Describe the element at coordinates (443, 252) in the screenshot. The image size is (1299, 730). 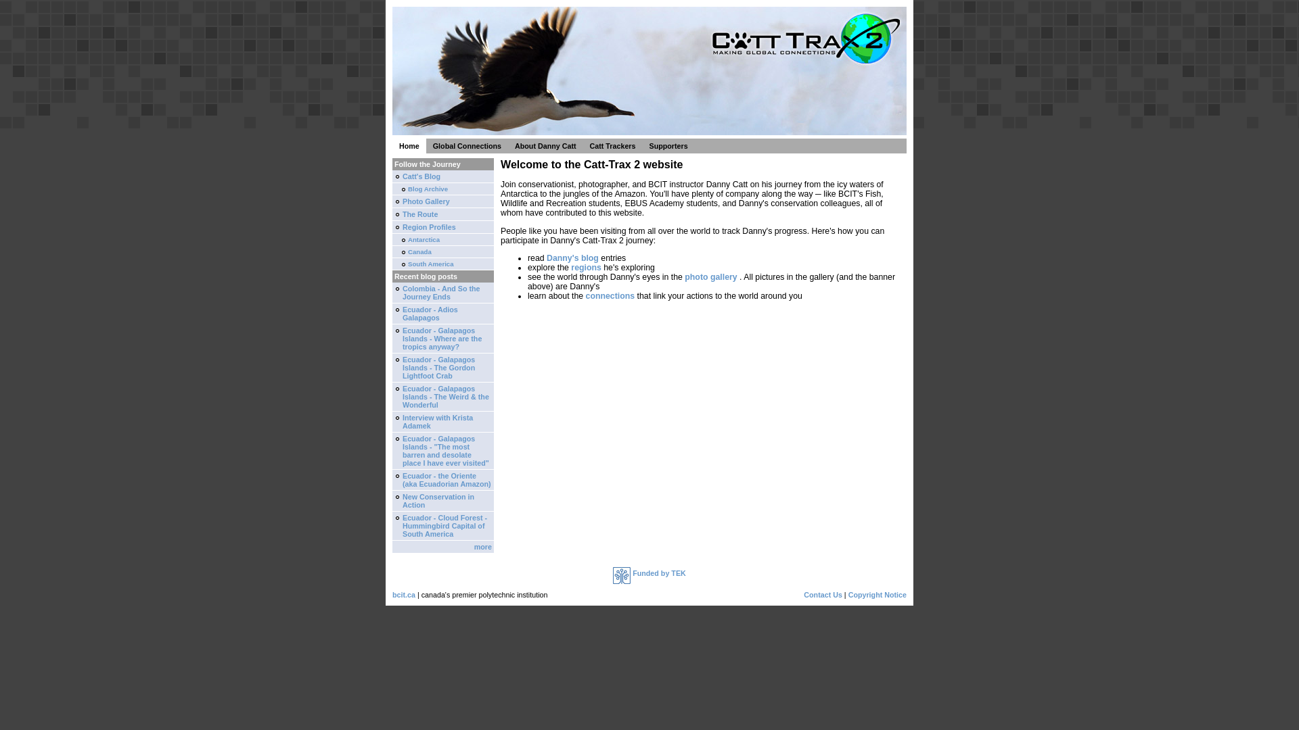
I see `Canada` at that location.